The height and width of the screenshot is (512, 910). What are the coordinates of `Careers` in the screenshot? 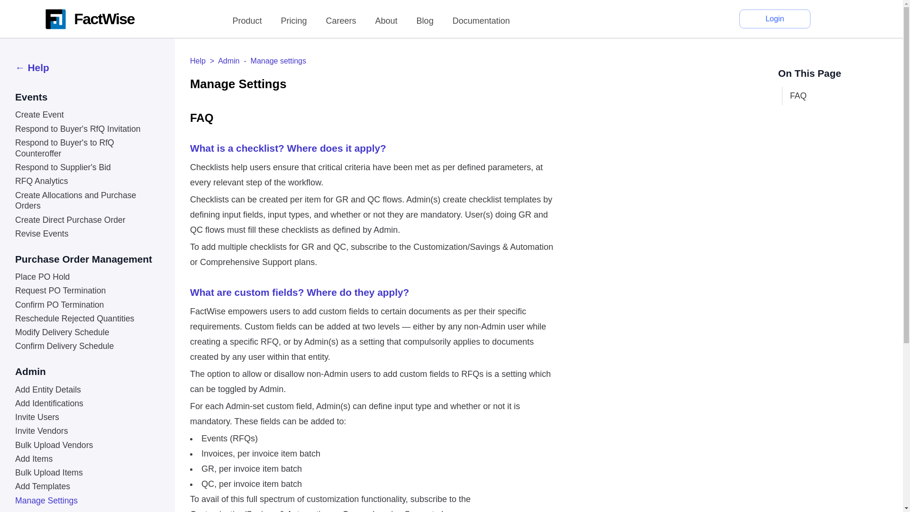 It's located at (341, 21).